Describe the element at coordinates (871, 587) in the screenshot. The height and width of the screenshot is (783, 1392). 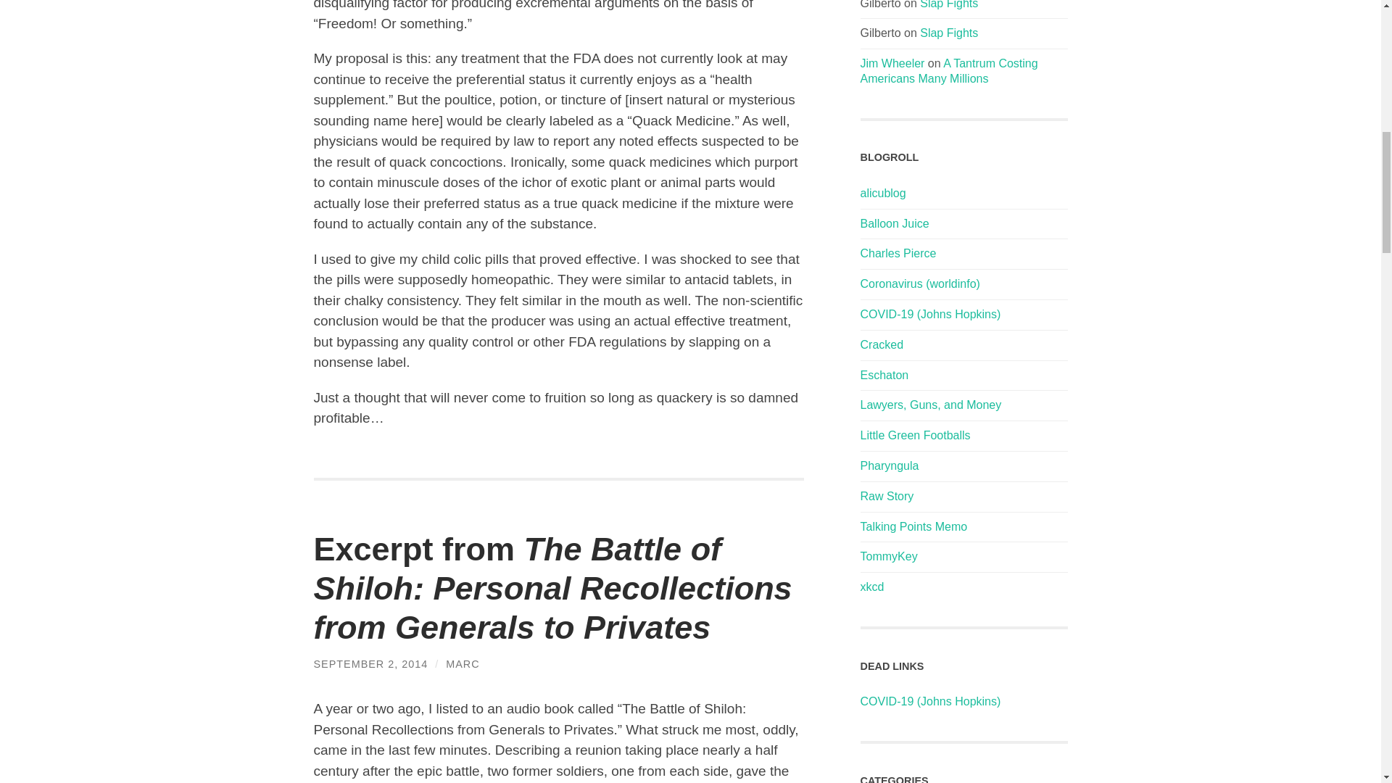
I see `xkcd` at that location.